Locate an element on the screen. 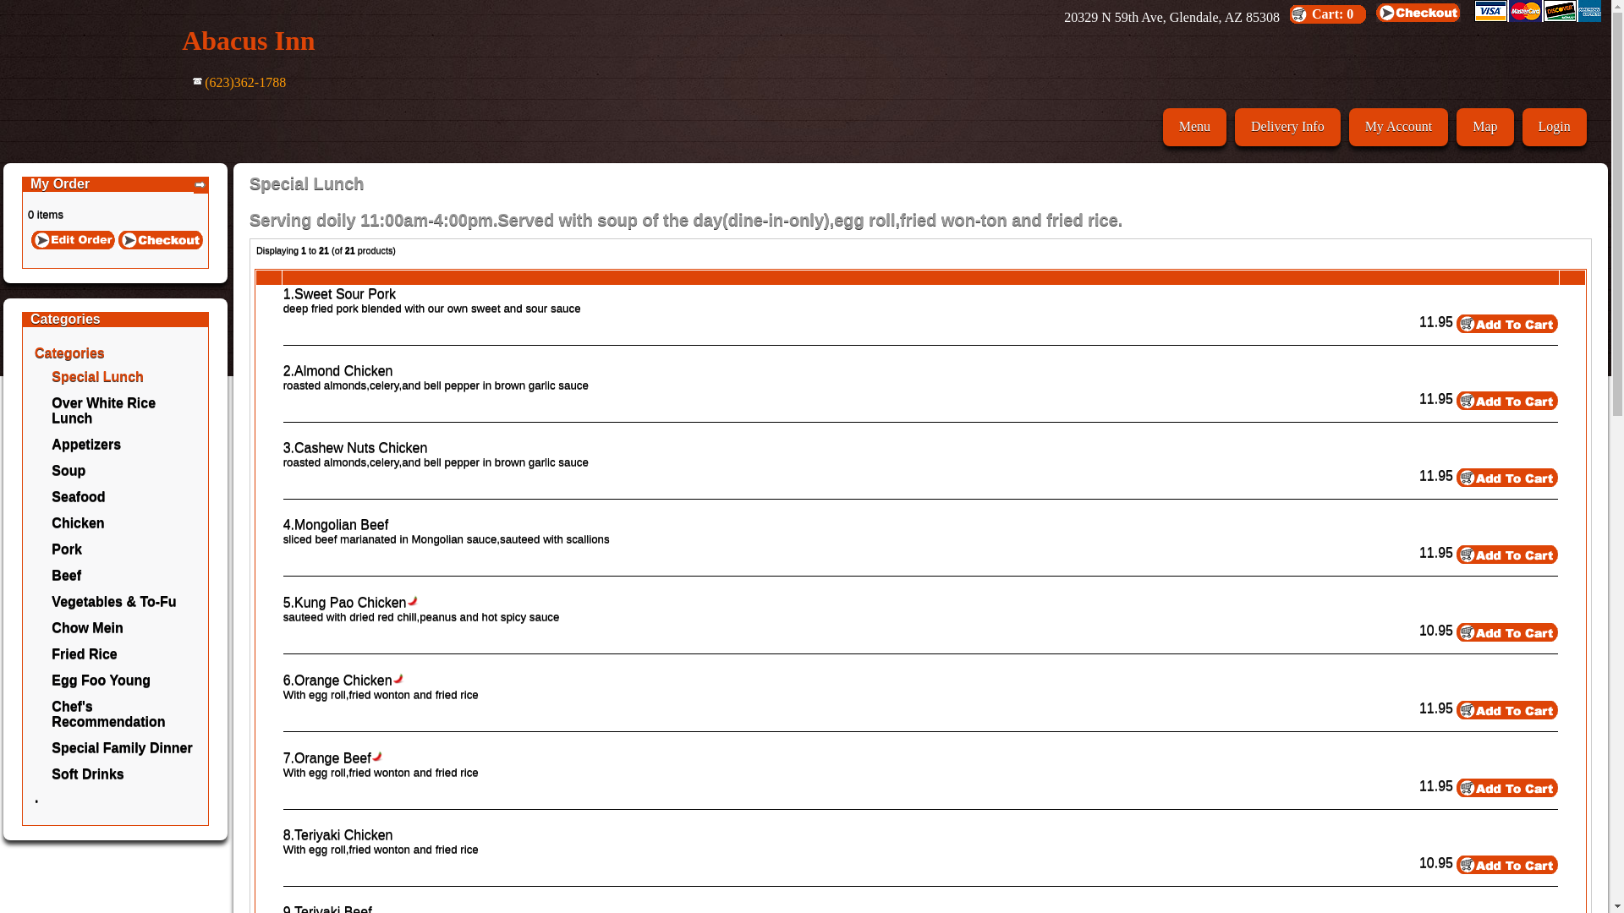 The image size is (1624, 913). Map is located at coordinates (1485, 127).